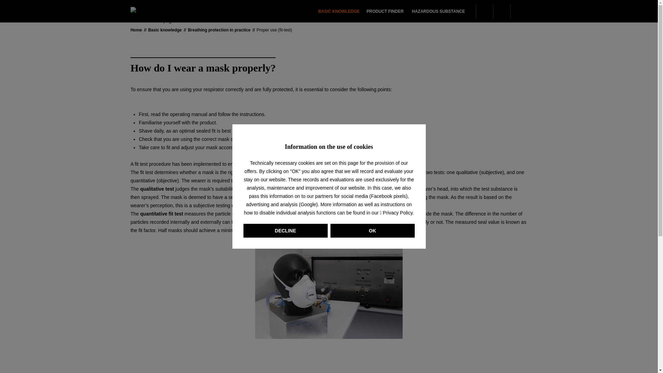 This screenshot has width=663, height=373. What do you see at coordinates (372, 231) in the screenshot?
I see `BASIC KNOWLEDGE` at bounding box center [372, 231].